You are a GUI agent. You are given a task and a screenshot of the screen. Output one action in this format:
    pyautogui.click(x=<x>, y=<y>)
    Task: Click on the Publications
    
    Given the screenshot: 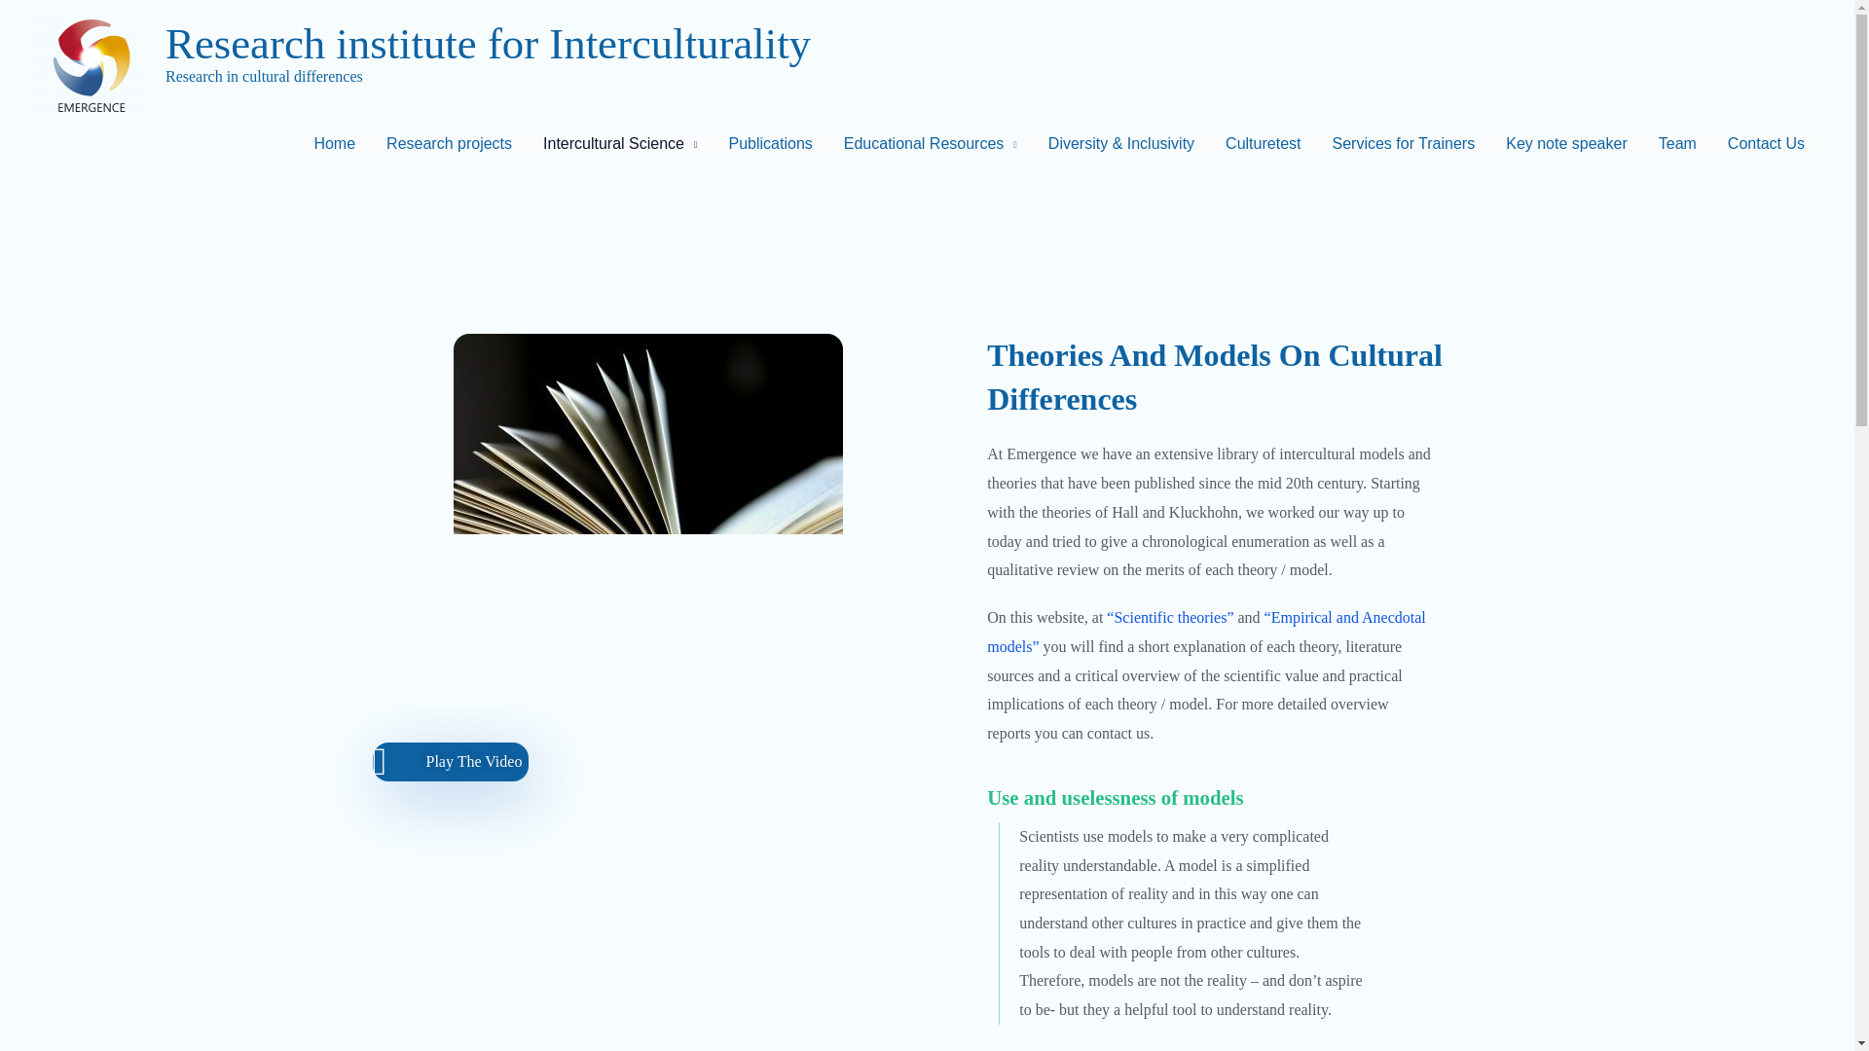 What is the action you would take?
    pyautogui.click(x=771, y=144)
    